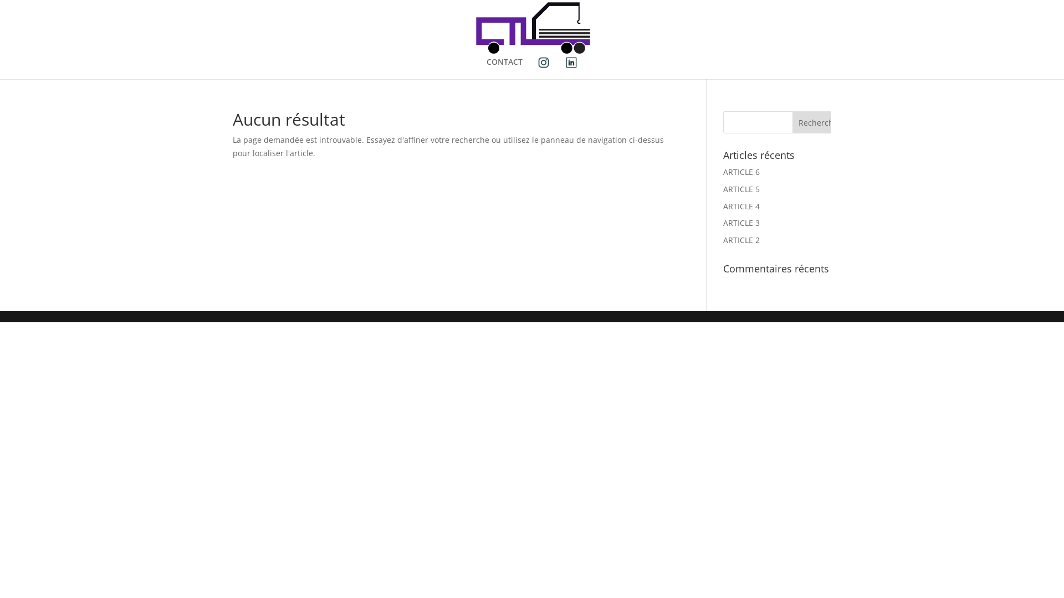  I want to click on ARTICLE 5, so click(741, 189).